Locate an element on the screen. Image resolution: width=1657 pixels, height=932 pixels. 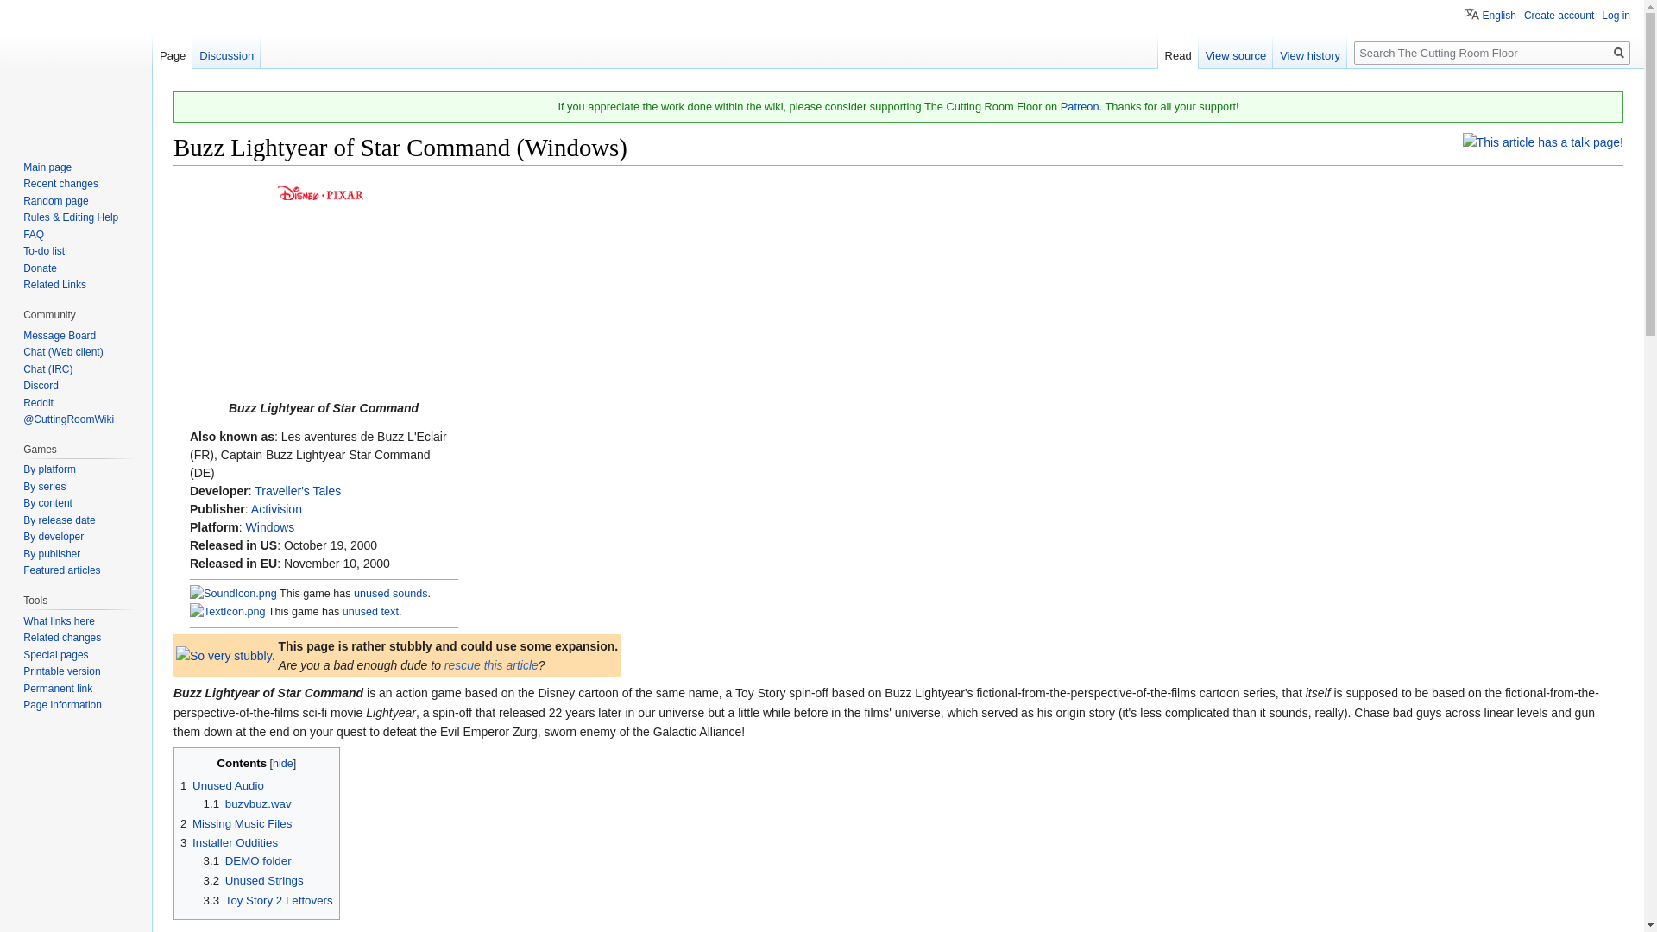
2 Missing Music Files is located at coordinates (236, 823).